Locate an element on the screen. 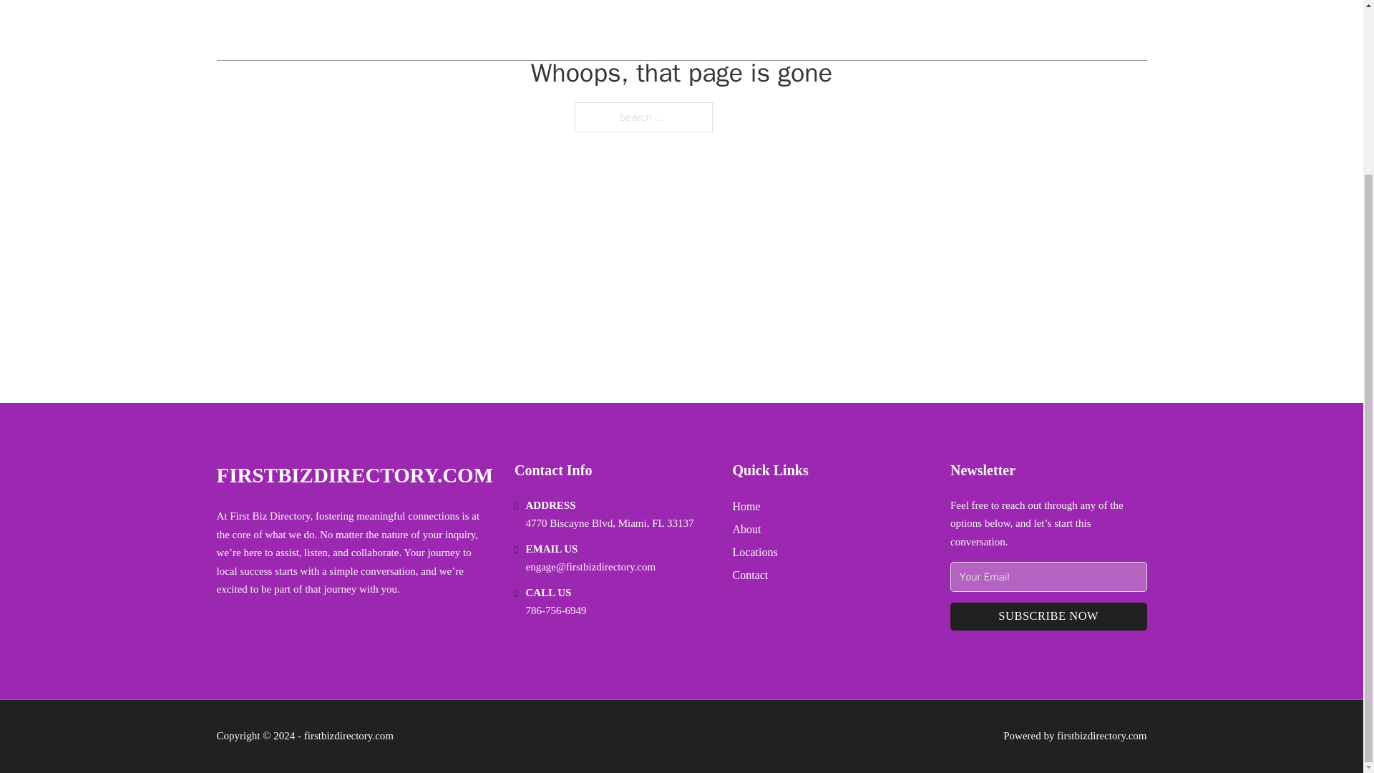  Locations is located at coordinates (754, 553).